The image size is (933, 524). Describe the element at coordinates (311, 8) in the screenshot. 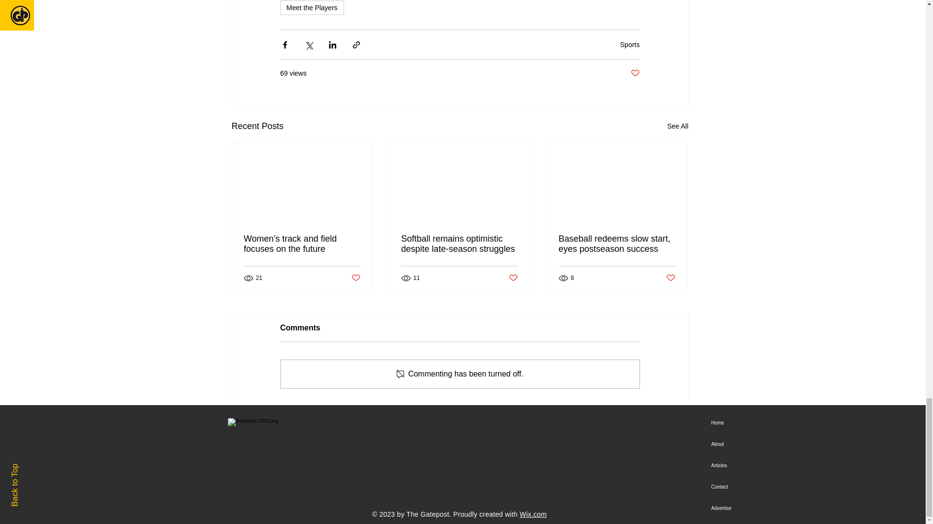

I see `Meet the Players` at that location.